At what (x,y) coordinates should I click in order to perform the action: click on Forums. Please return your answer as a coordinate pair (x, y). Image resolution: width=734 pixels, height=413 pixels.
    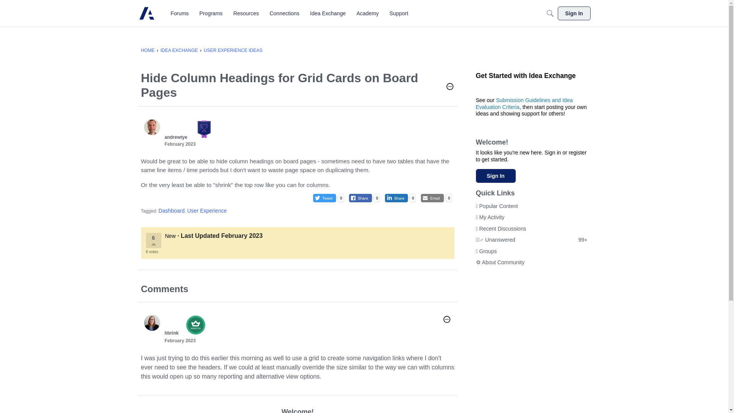
    Looking at the image, I should click on (179, 13).